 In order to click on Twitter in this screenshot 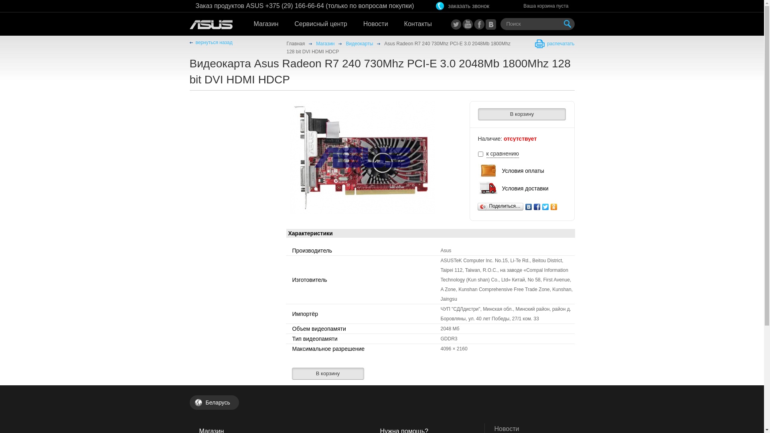, I will do `click(545, 207)`.